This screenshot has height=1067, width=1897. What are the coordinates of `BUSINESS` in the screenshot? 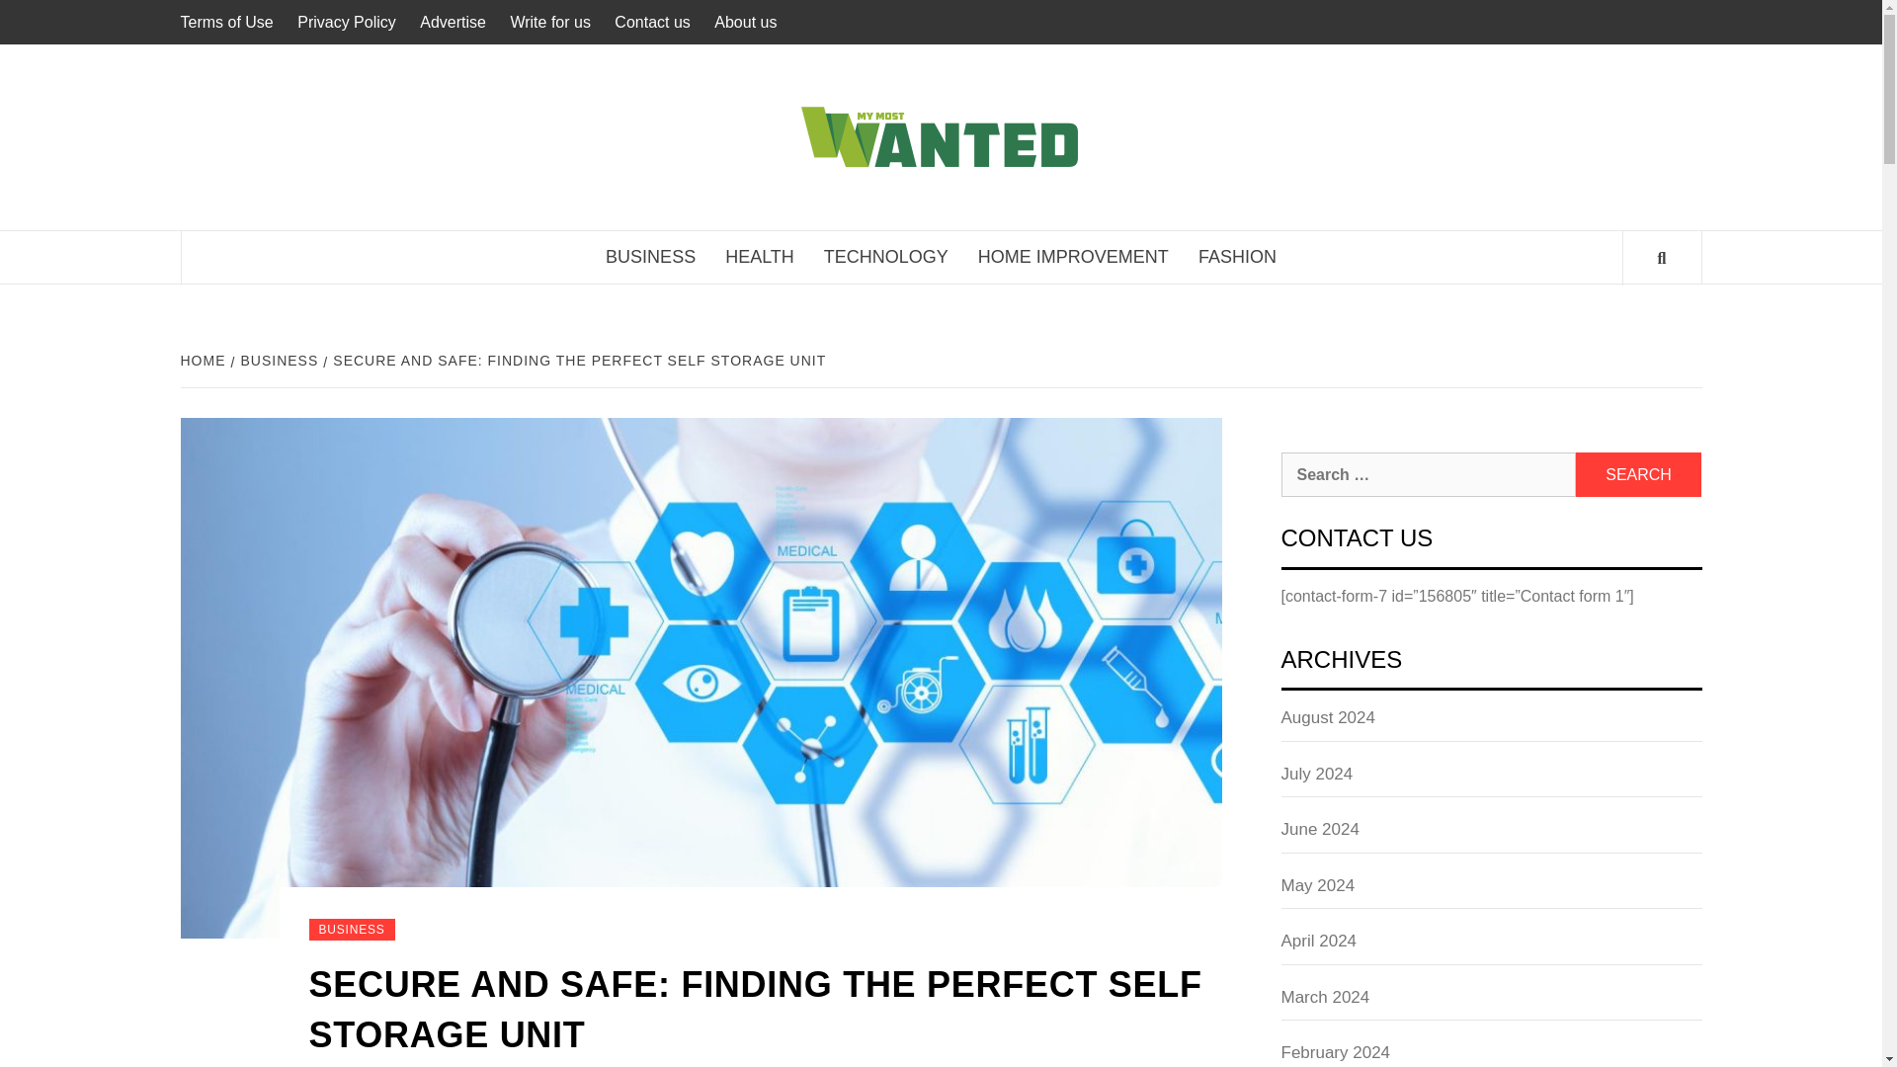 It's located at (351, 929).